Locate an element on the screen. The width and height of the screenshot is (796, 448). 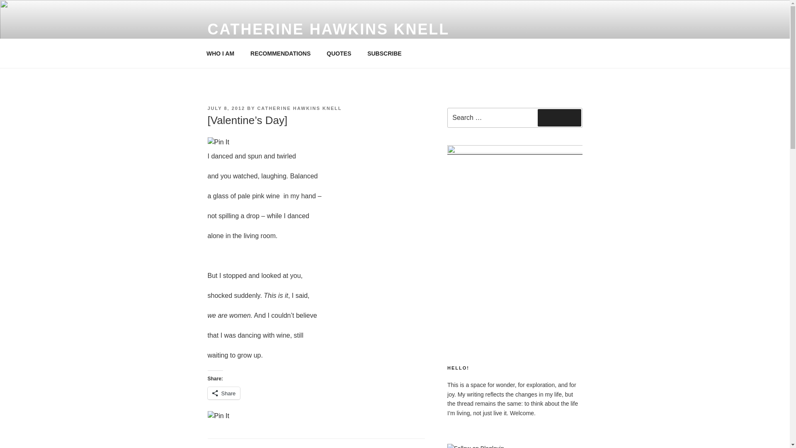
RECOMMENDATIONS is located at coordinates (280, 53).